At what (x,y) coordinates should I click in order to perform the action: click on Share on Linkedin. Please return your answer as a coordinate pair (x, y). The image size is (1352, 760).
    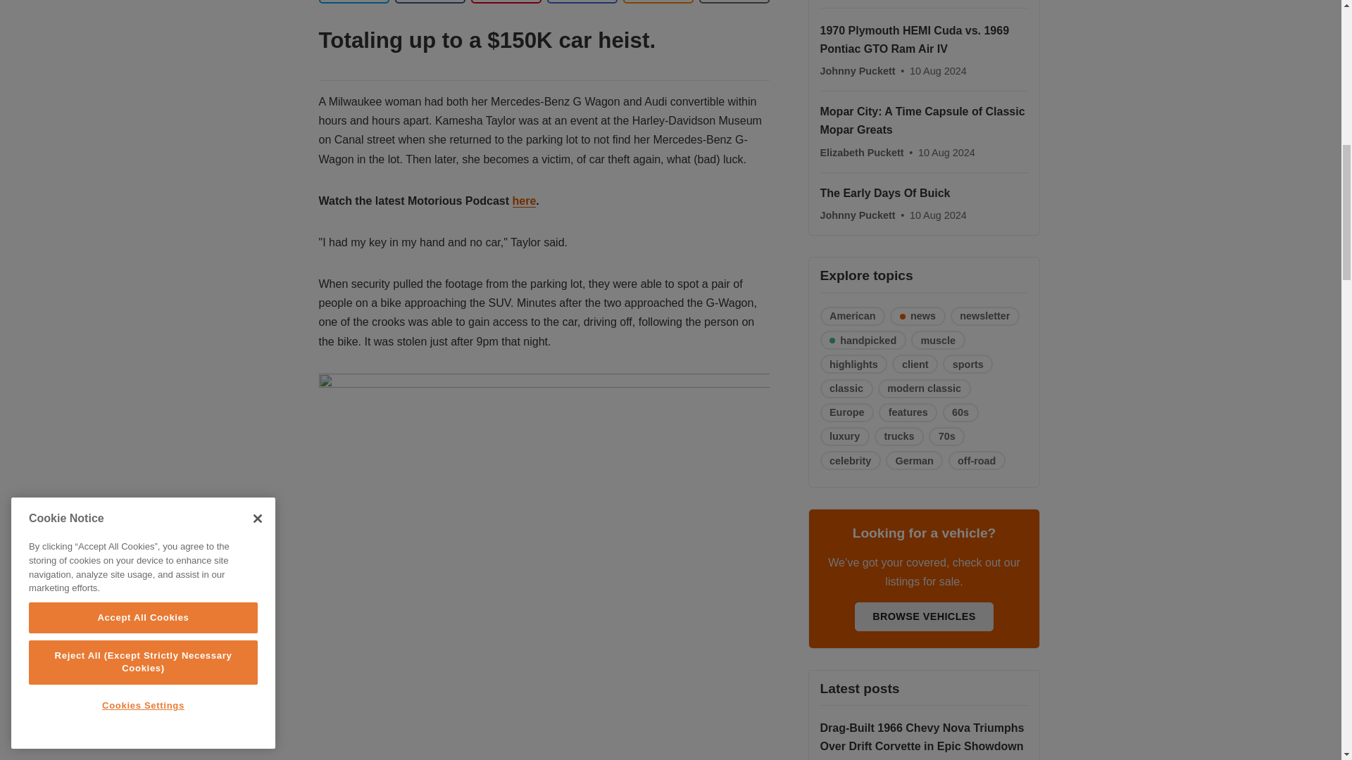
    Looking at the image, I should click on (506, 1).